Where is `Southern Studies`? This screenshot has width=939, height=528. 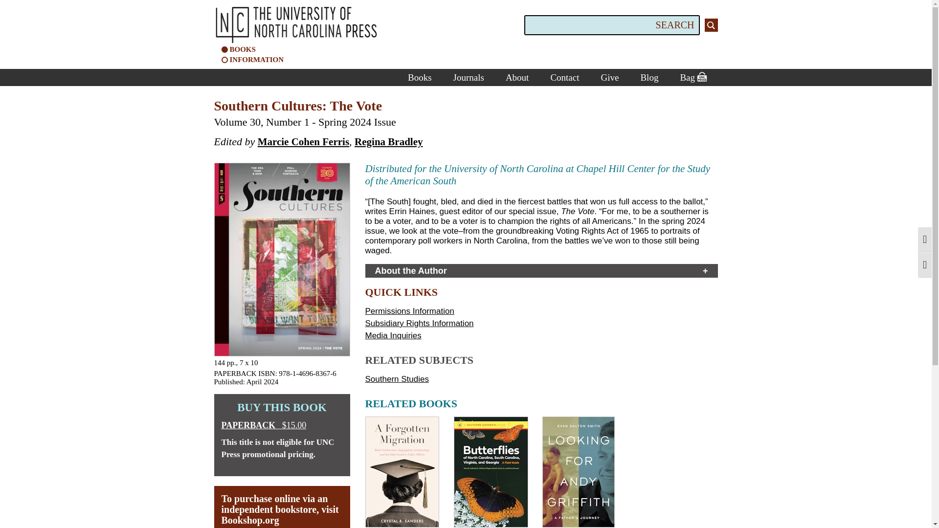 Southern Studies is located at coordinates (396, 379).